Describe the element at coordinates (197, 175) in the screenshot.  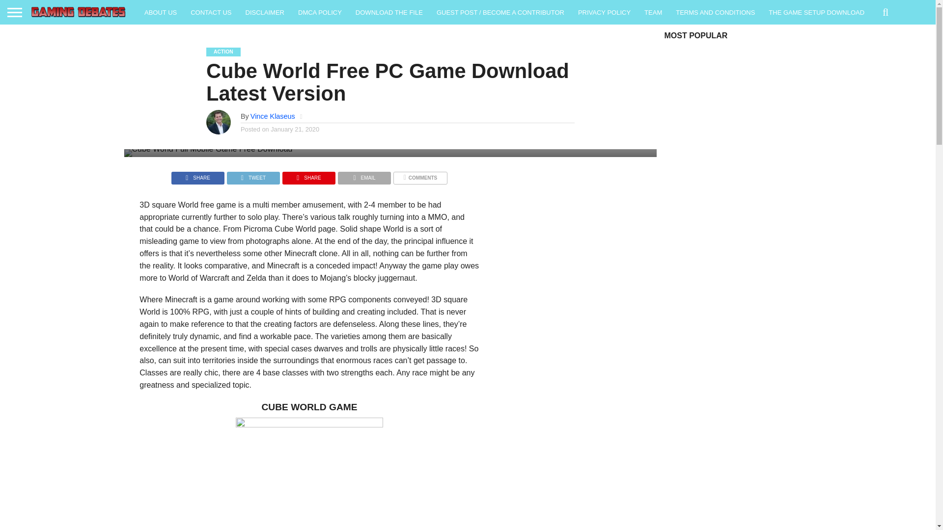
I see `Share on Facebook` at that location.